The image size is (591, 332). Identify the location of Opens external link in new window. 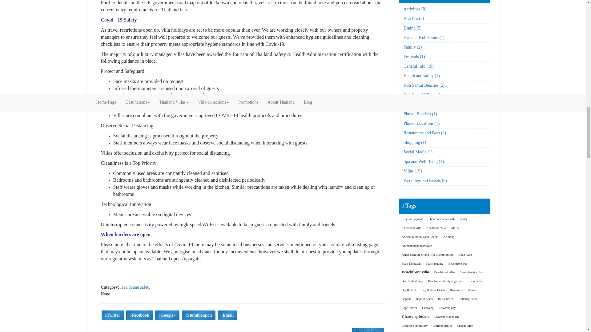
(322, 2).